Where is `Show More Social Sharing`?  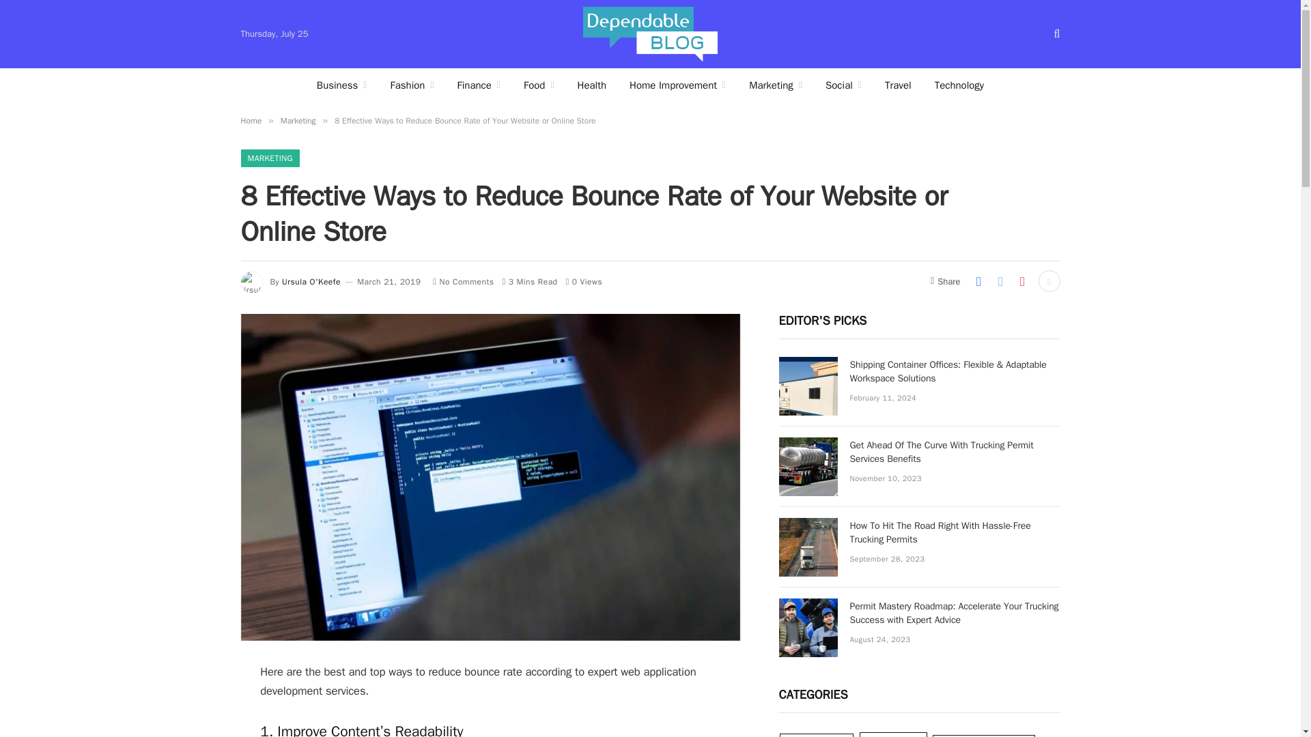
Show More Social Sharing is located at coordinates (1049, 281).